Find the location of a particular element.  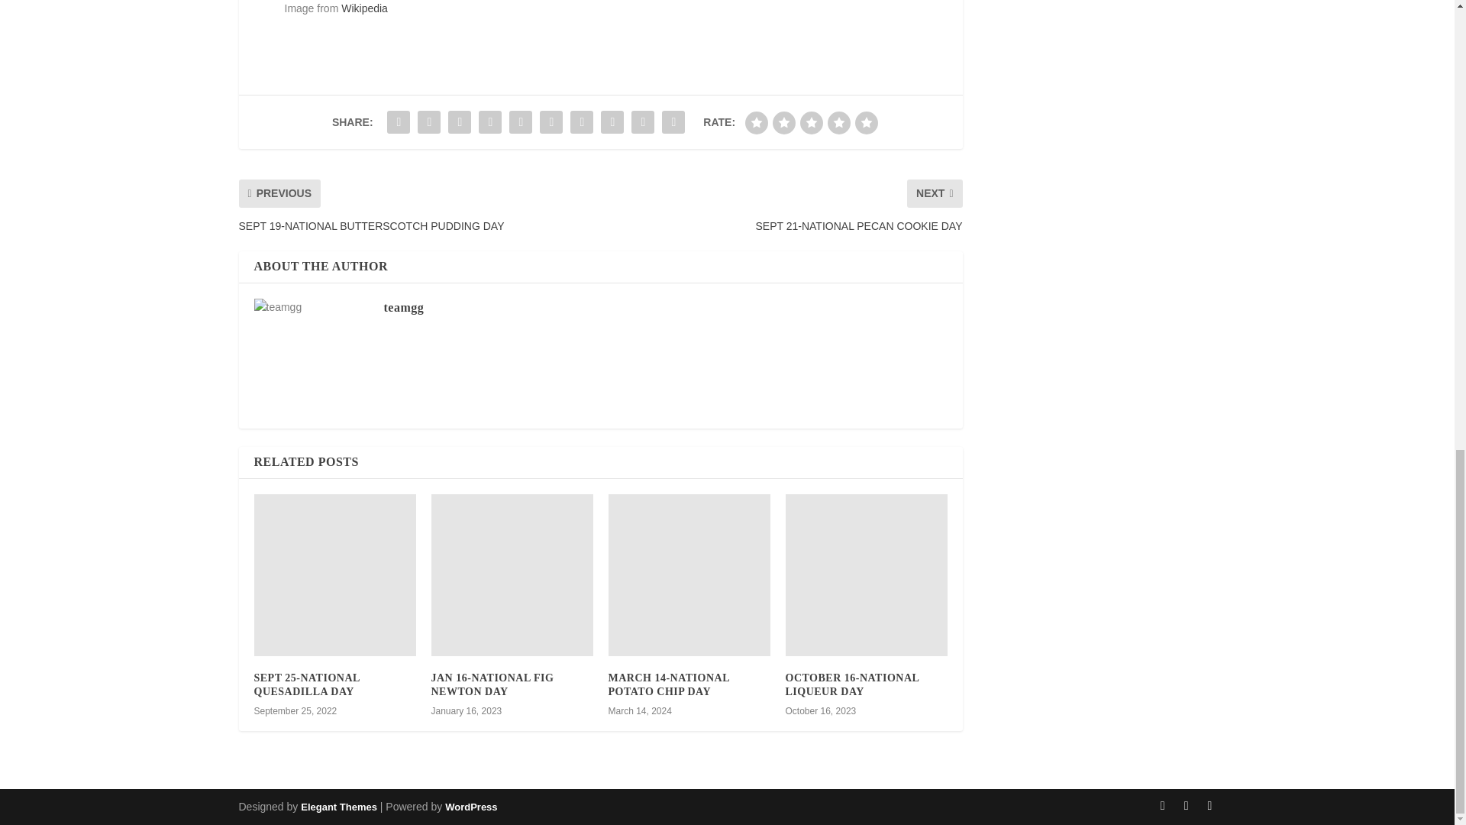

Share "SEPT 20-NATIONAL RUM PUNCH DAY" via Facebook is located at coordinates (398, 122).